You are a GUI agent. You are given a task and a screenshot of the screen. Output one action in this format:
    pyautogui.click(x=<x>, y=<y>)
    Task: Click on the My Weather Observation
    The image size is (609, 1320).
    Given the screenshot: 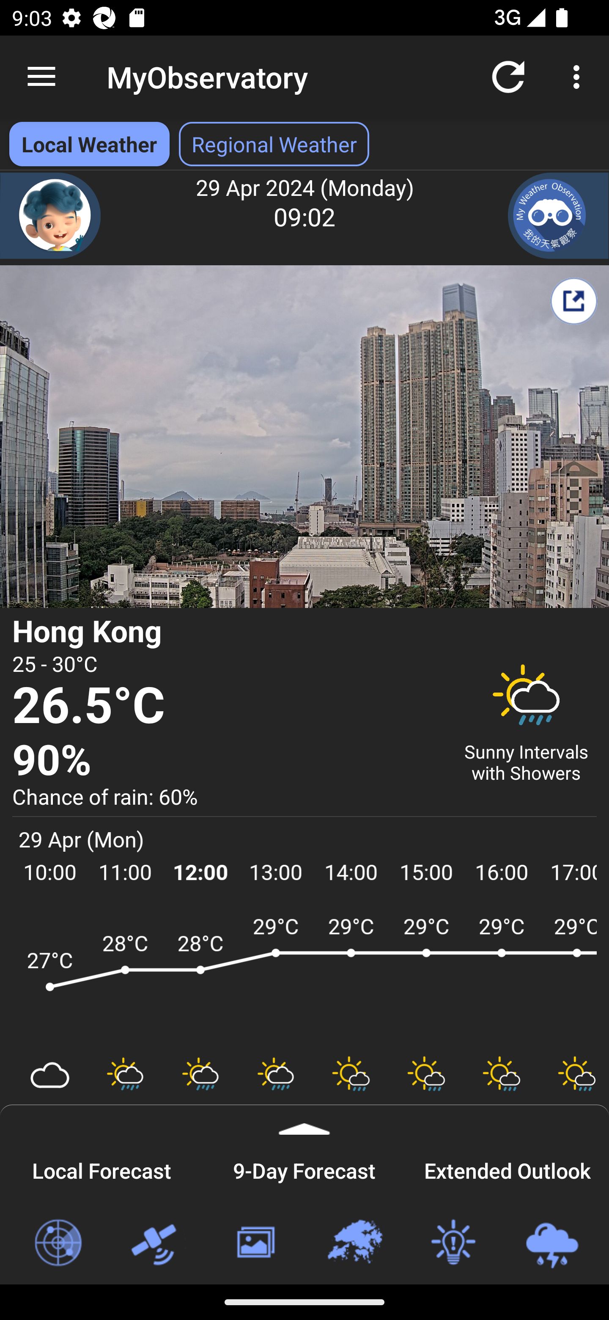 What is the action you would take?
    pyautogui.click(x=558, y=216)
    